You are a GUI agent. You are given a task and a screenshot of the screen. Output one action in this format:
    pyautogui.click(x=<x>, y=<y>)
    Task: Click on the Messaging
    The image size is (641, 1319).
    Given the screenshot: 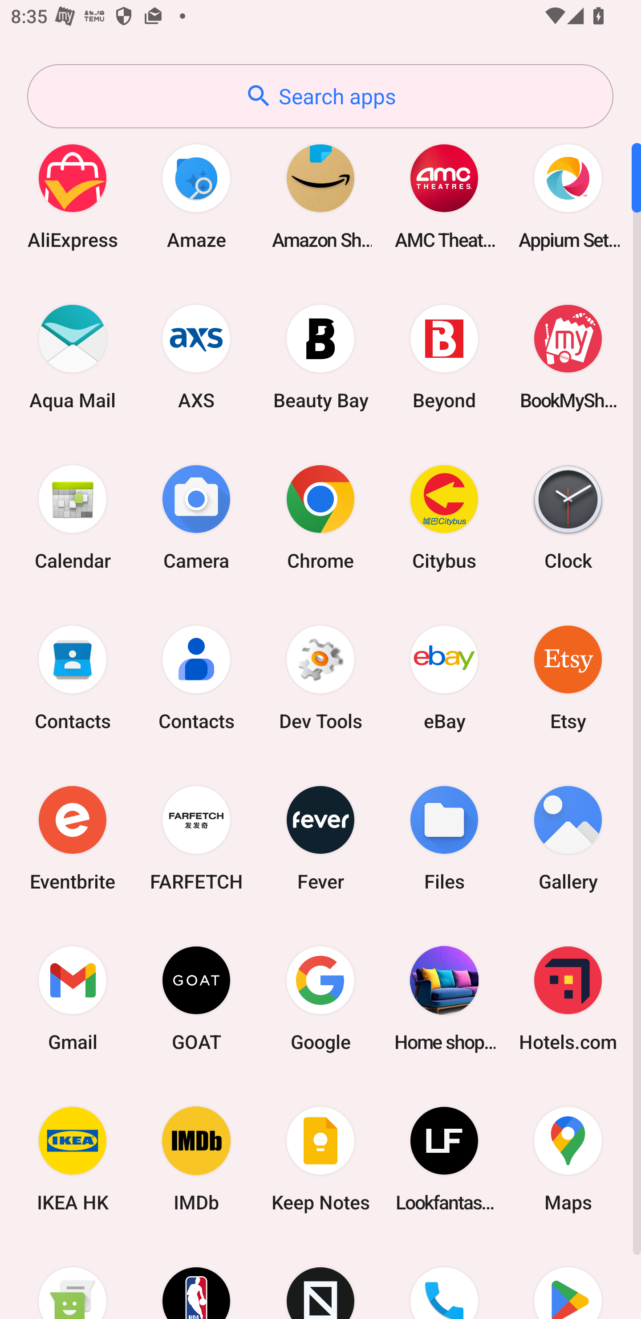 What is the action you would take?
    pyautogui.click(x=73, y=1279)
    